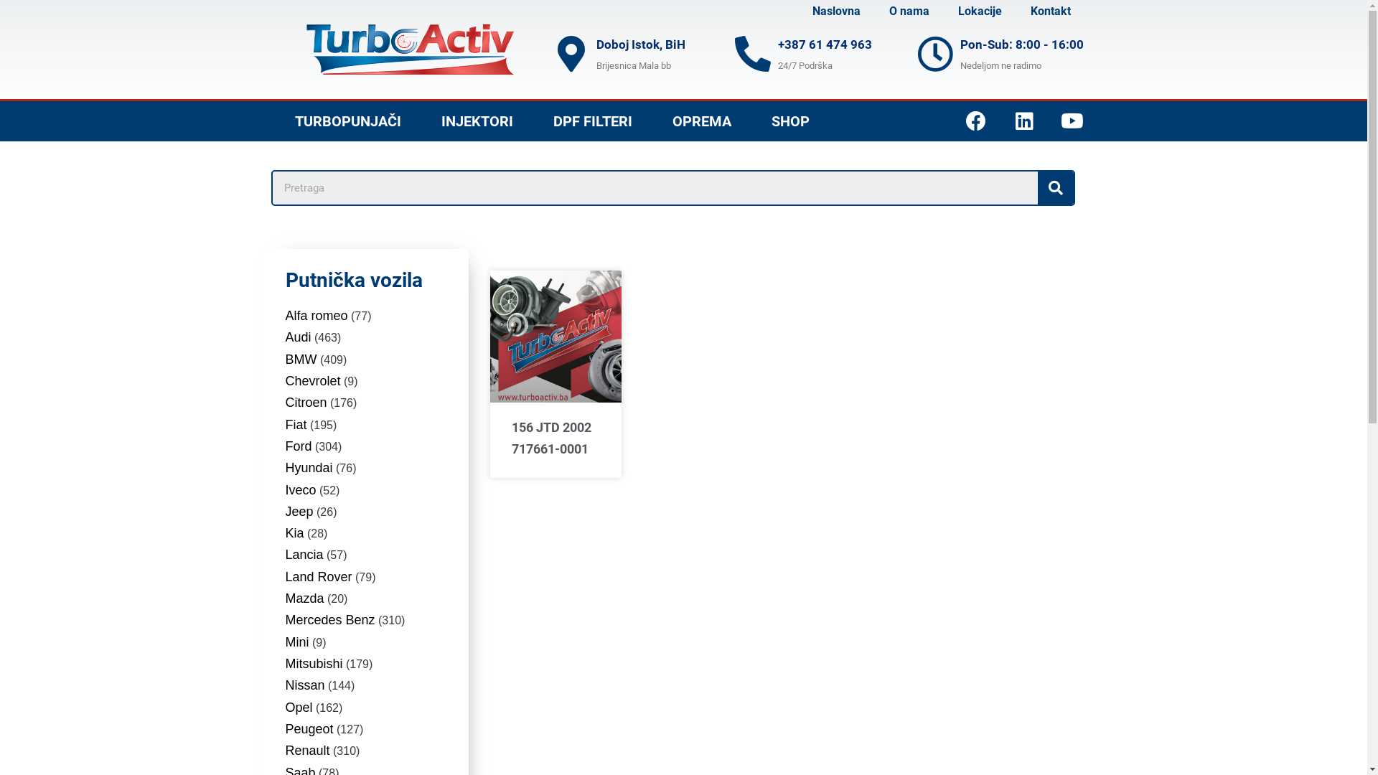 This screenshot has height=775, width=1378. I want to click on Audi, so click(299, 337).